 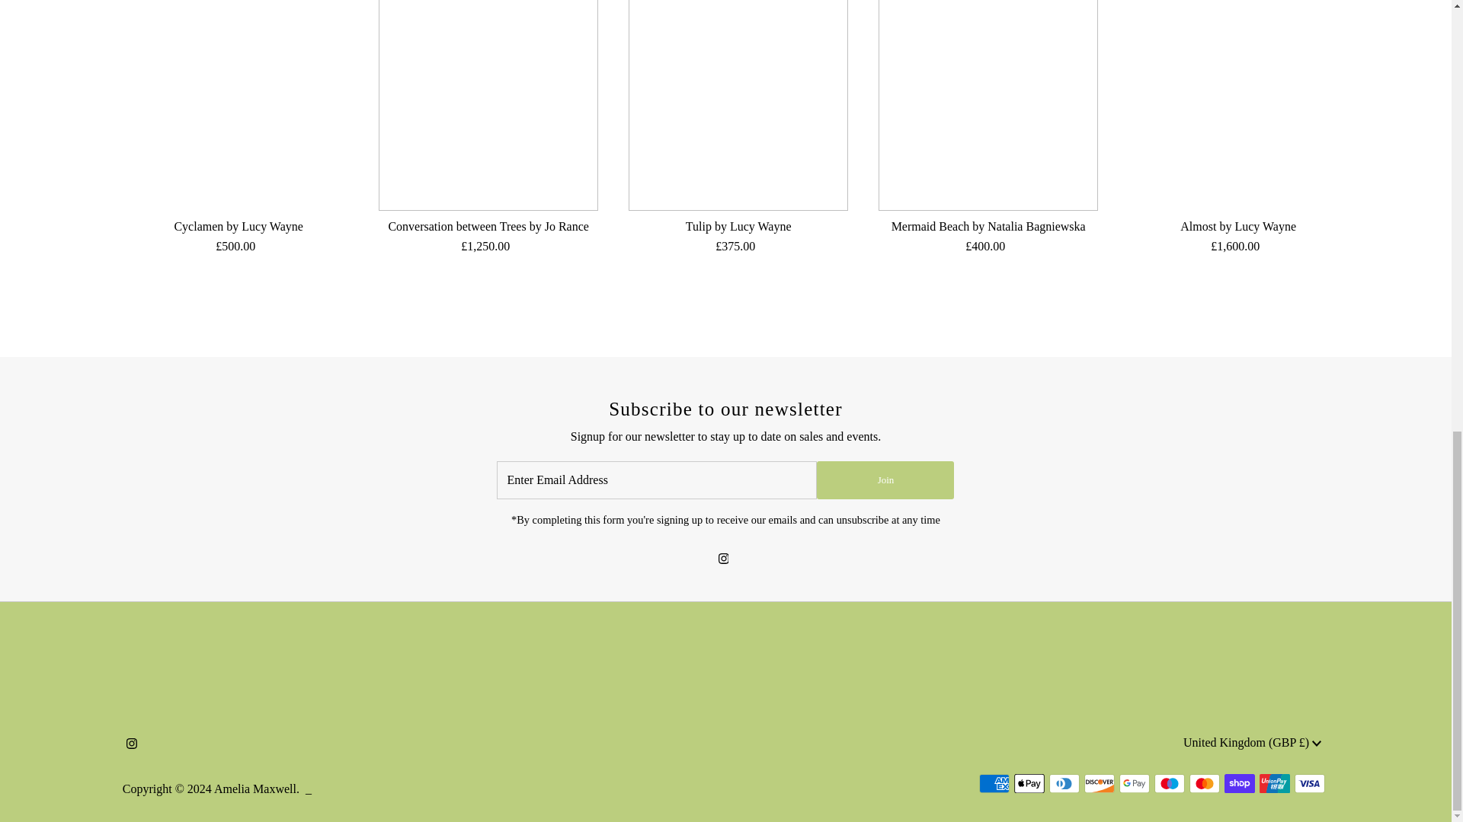 What do you see at coordinates (994, 784) in the screenshot?
I see `American Express` at bounding box center [994, 784].